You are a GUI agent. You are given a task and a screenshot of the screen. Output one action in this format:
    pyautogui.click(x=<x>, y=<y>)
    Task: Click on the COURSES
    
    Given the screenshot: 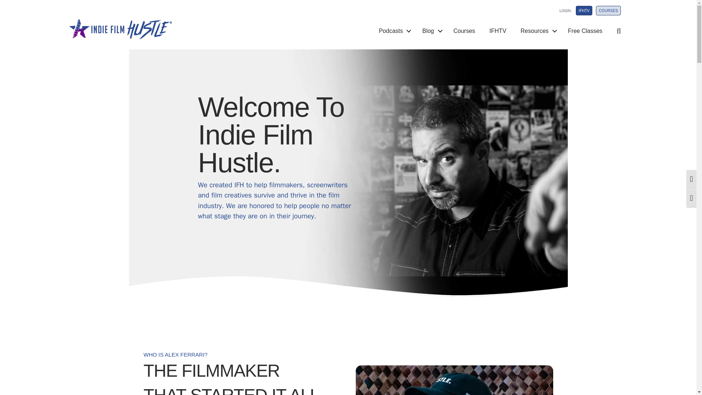 What is the action you would take?
    pyautogui.click(x=608, y=11)
    